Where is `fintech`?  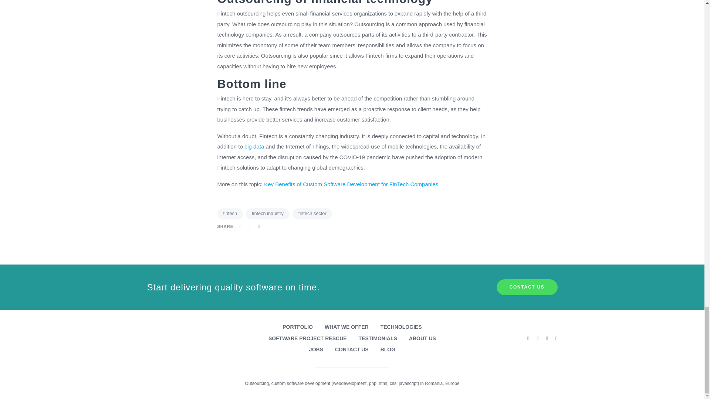
fintech is located at coordinates (230, 214).